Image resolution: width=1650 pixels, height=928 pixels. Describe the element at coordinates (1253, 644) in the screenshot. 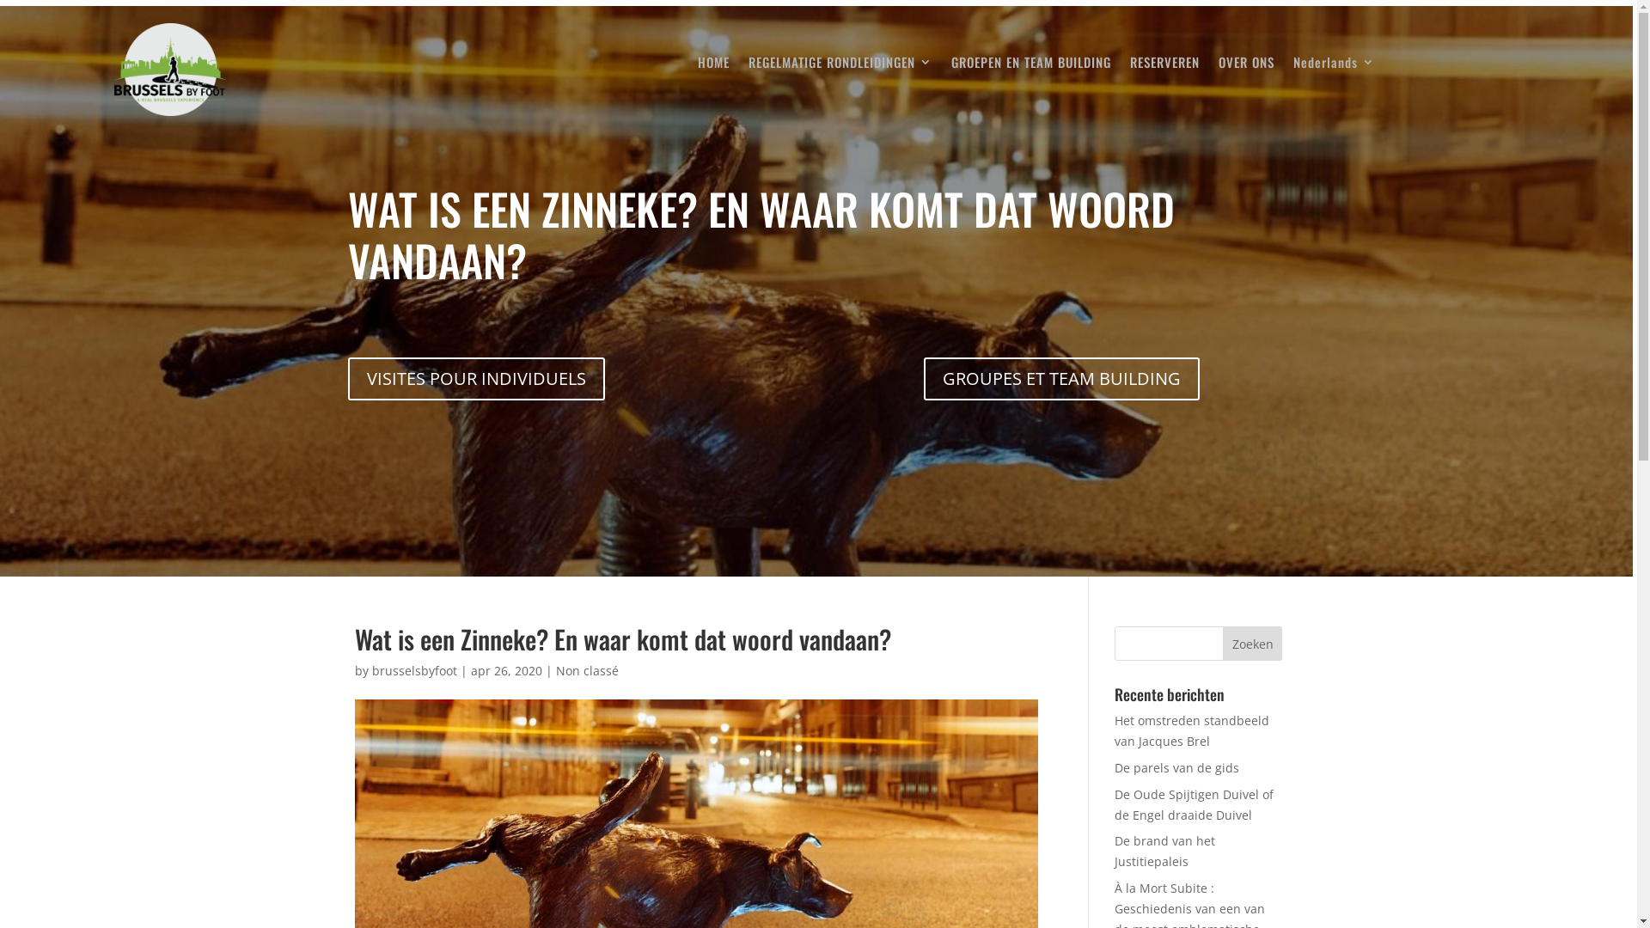

I see `Zoeken` at that location.